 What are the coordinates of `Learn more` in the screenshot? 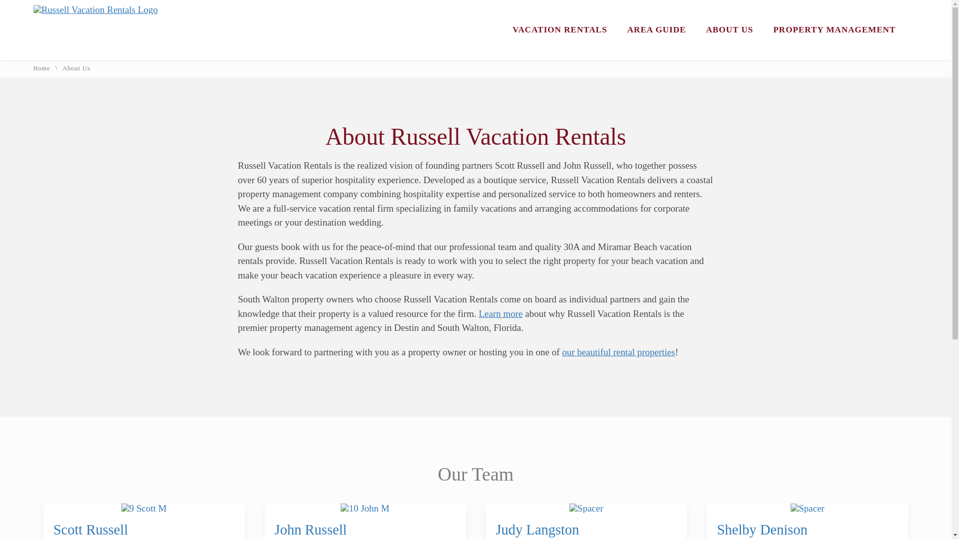 It's located at (500, 313).